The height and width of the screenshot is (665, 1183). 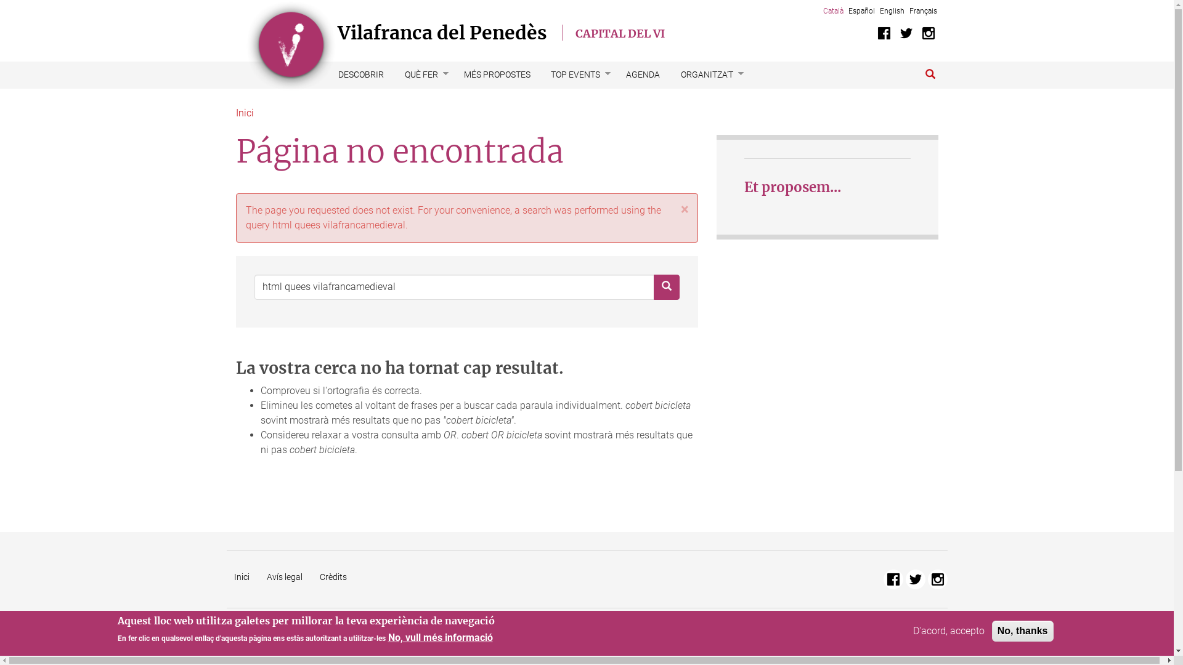 I want to click on Segueix-nos a Facebook, so click(x=893, y=579).